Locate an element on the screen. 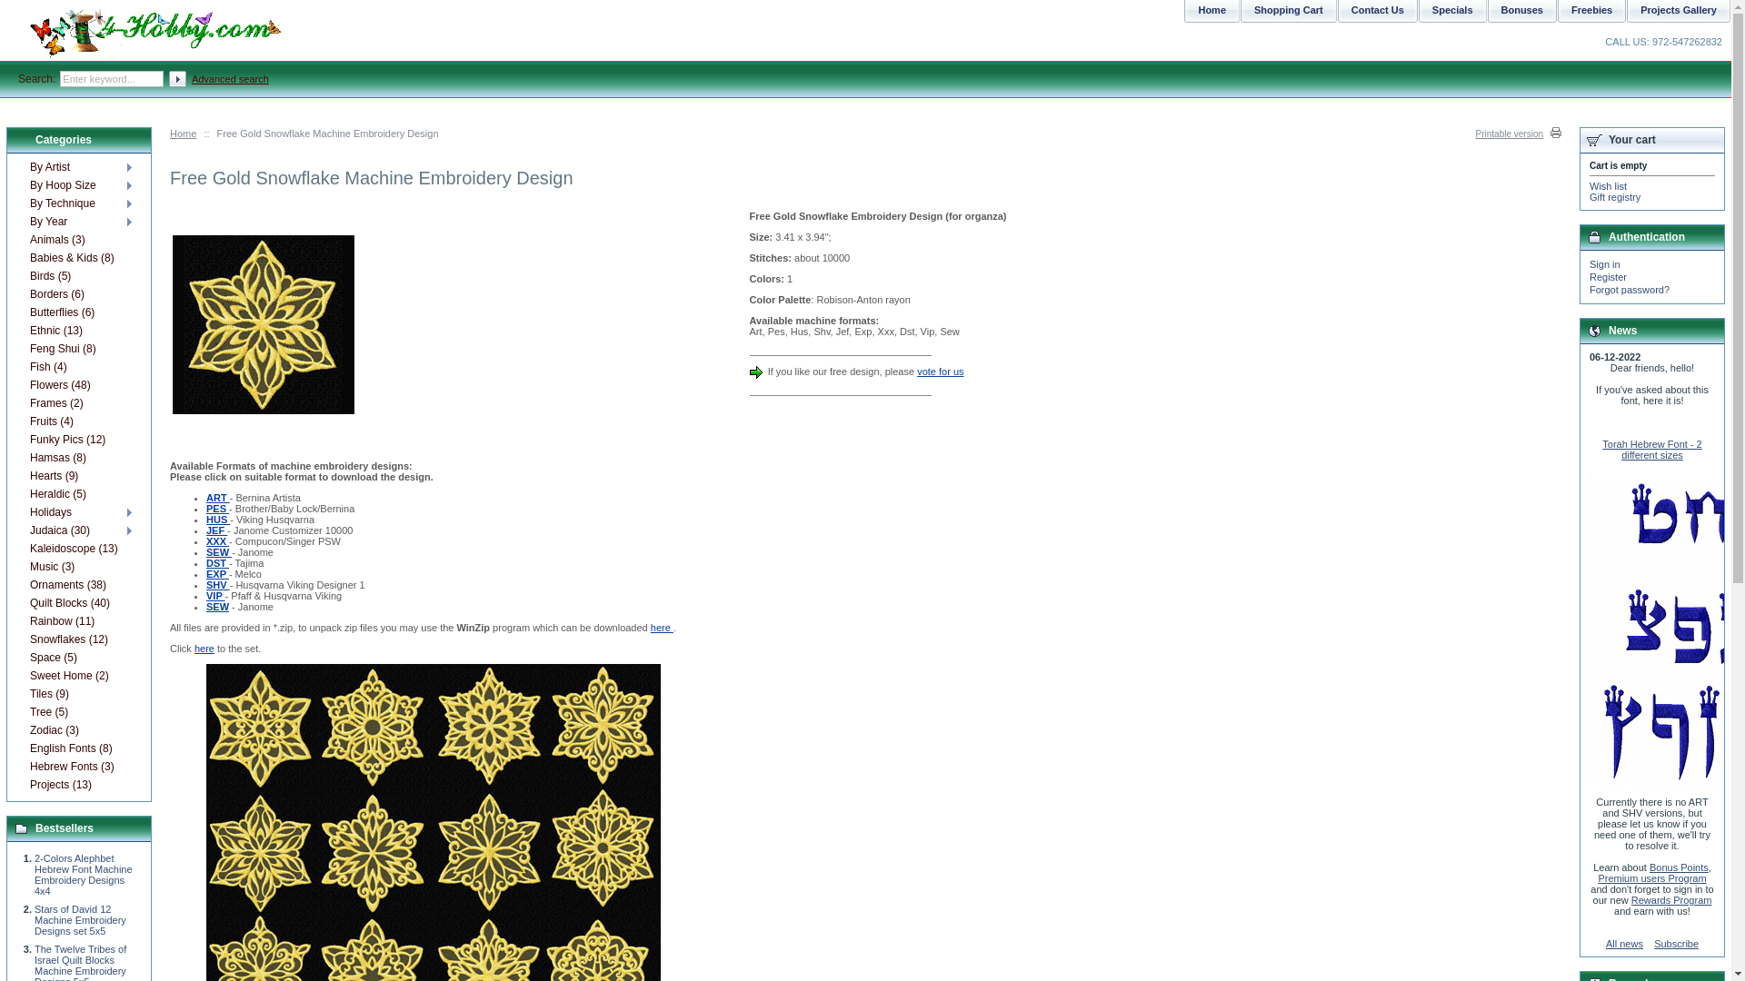  By Year is located at coordinates (78, 222).